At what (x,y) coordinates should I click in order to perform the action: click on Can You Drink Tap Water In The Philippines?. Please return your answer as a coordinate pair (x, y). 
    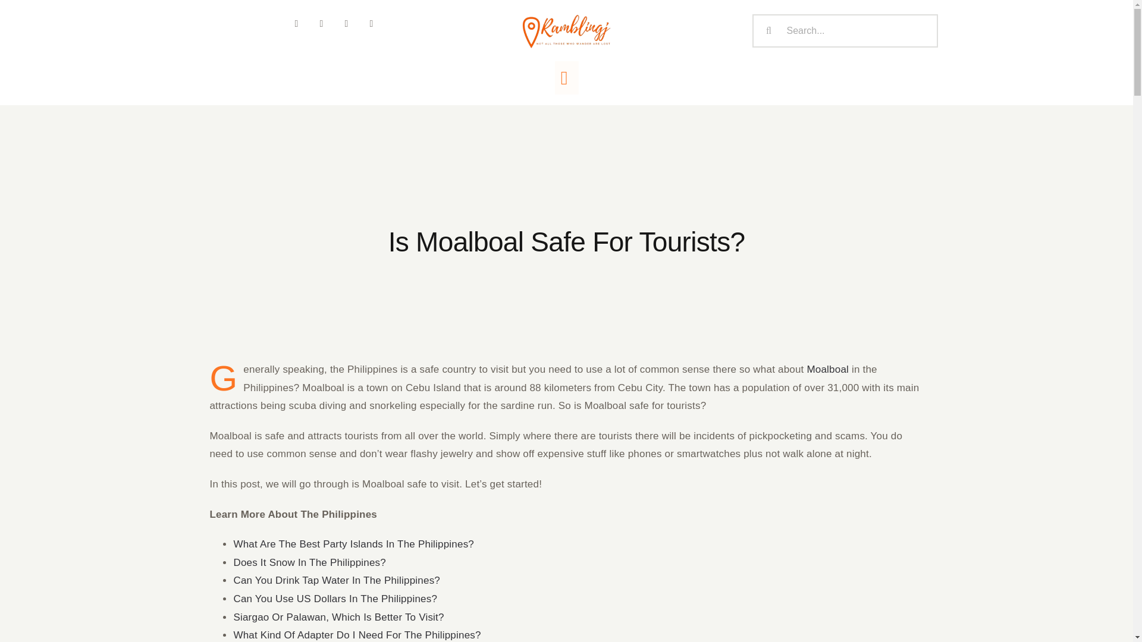
    Looking at the image, I should click on (336, 580).